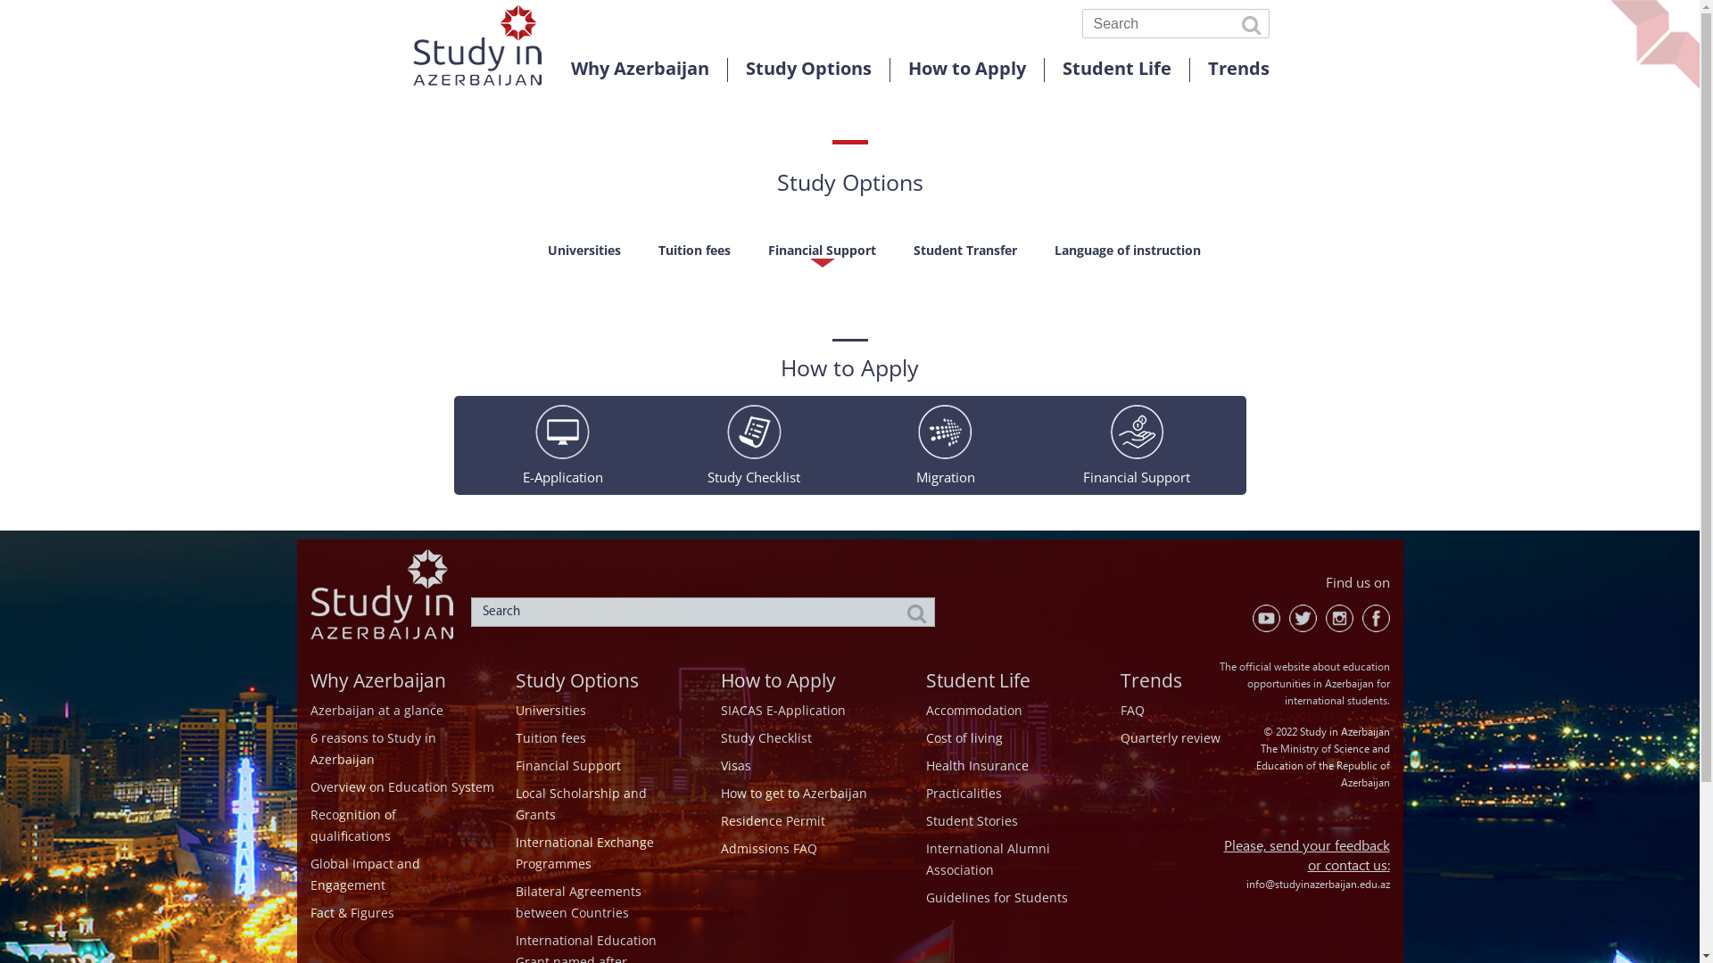  I want to click on Universities, so click(584, 255).